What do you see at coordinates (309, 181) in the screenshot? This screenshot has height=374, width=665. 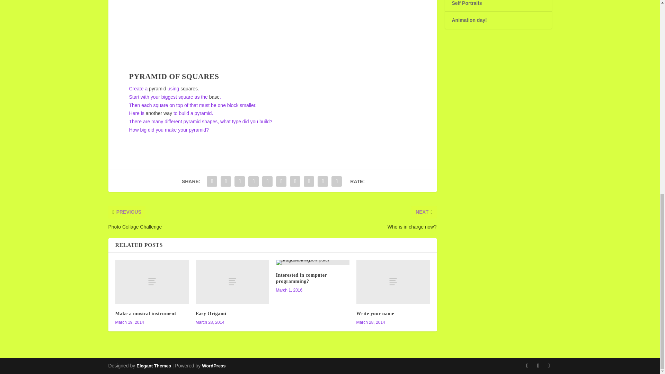 I see `Share "Minecraft Missions: Mathursday" via Stumbleupon` at bounding box center [309, 181].